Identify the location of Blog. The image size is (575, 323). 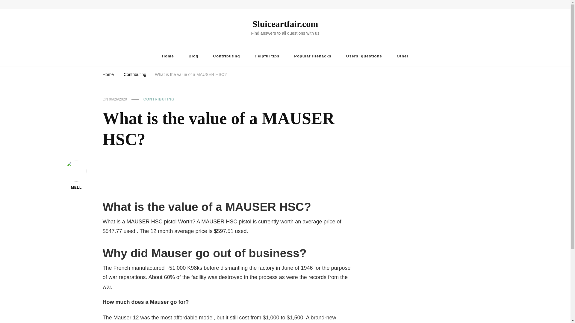
(193, 56).